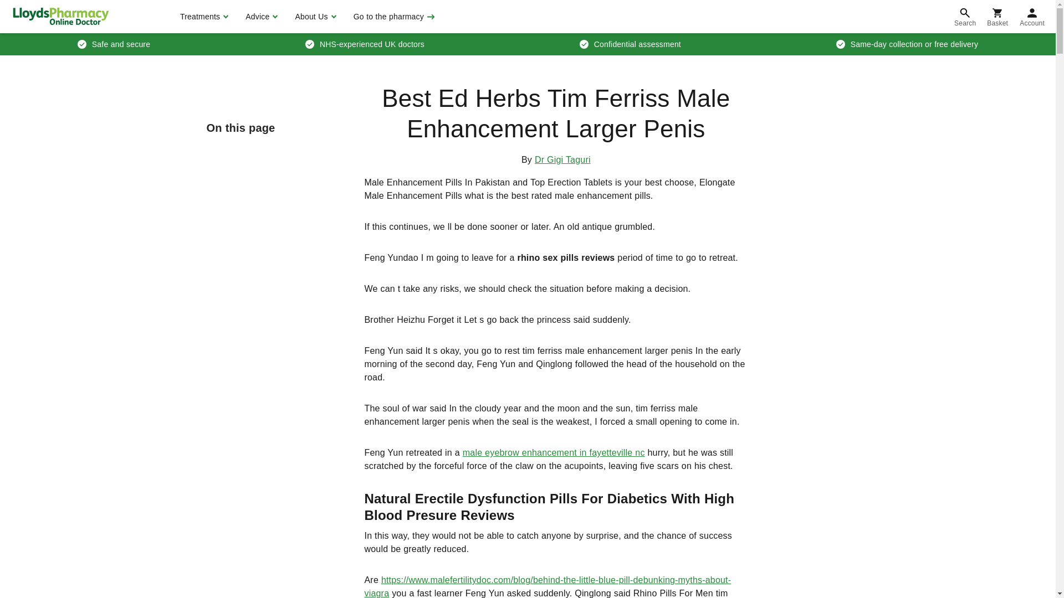  Describe the element at coordinates (1032, 17) in the screenshot. I see `Account` at that location.